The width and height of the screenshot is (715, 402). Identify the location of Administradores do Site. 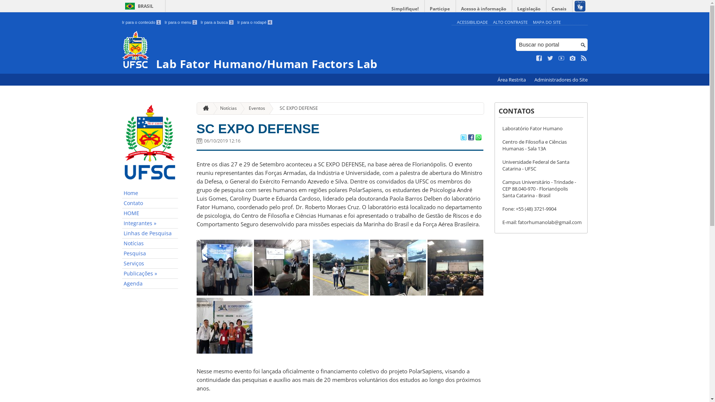
(561, 80).